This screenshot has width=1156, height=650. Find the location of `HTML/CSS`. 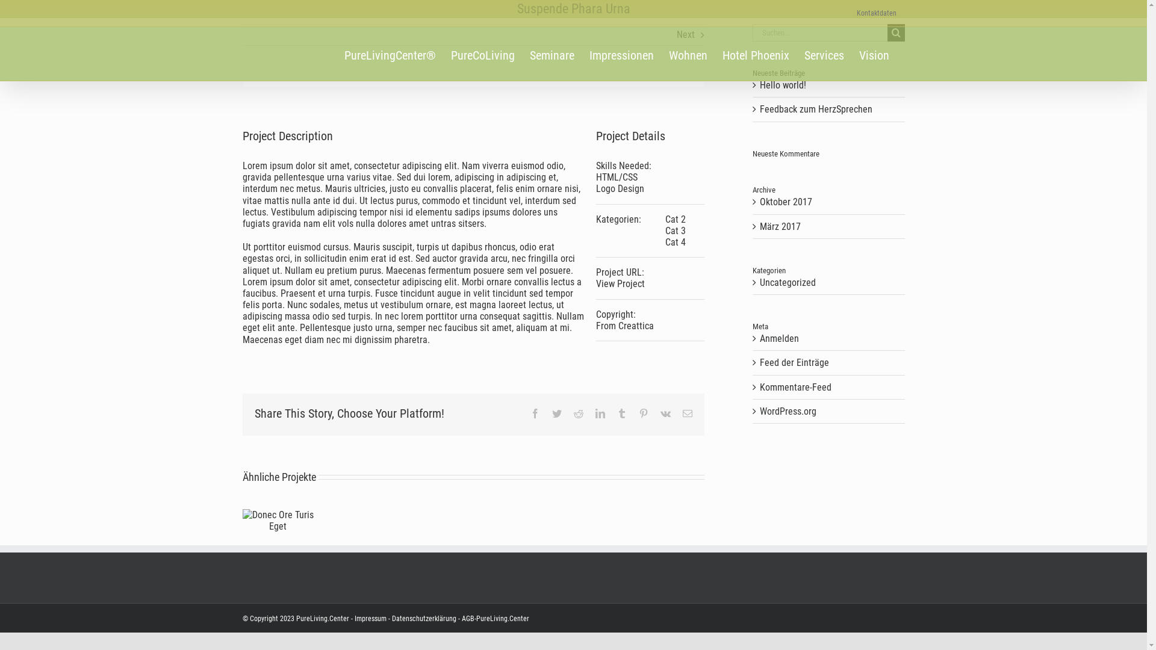

HTML/CSS is located at coordinates (617, 177).